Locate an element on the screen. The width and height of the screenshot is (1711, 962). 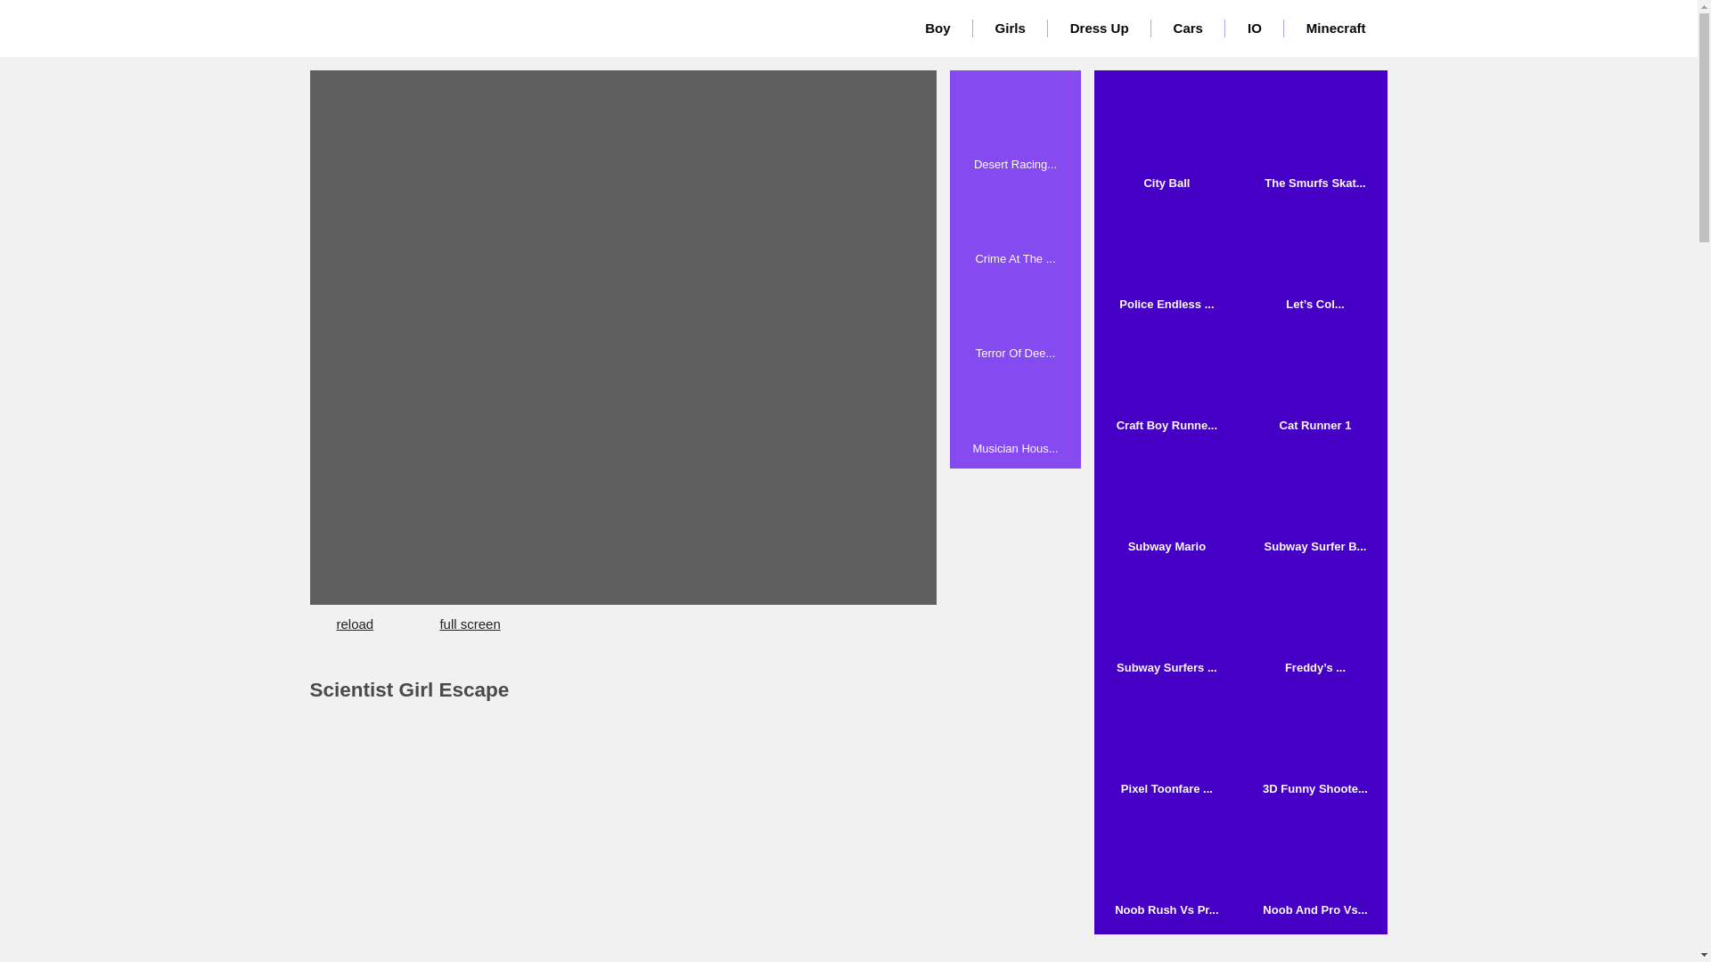
Desert Racing 1 is located at coordinates (1015, 128).